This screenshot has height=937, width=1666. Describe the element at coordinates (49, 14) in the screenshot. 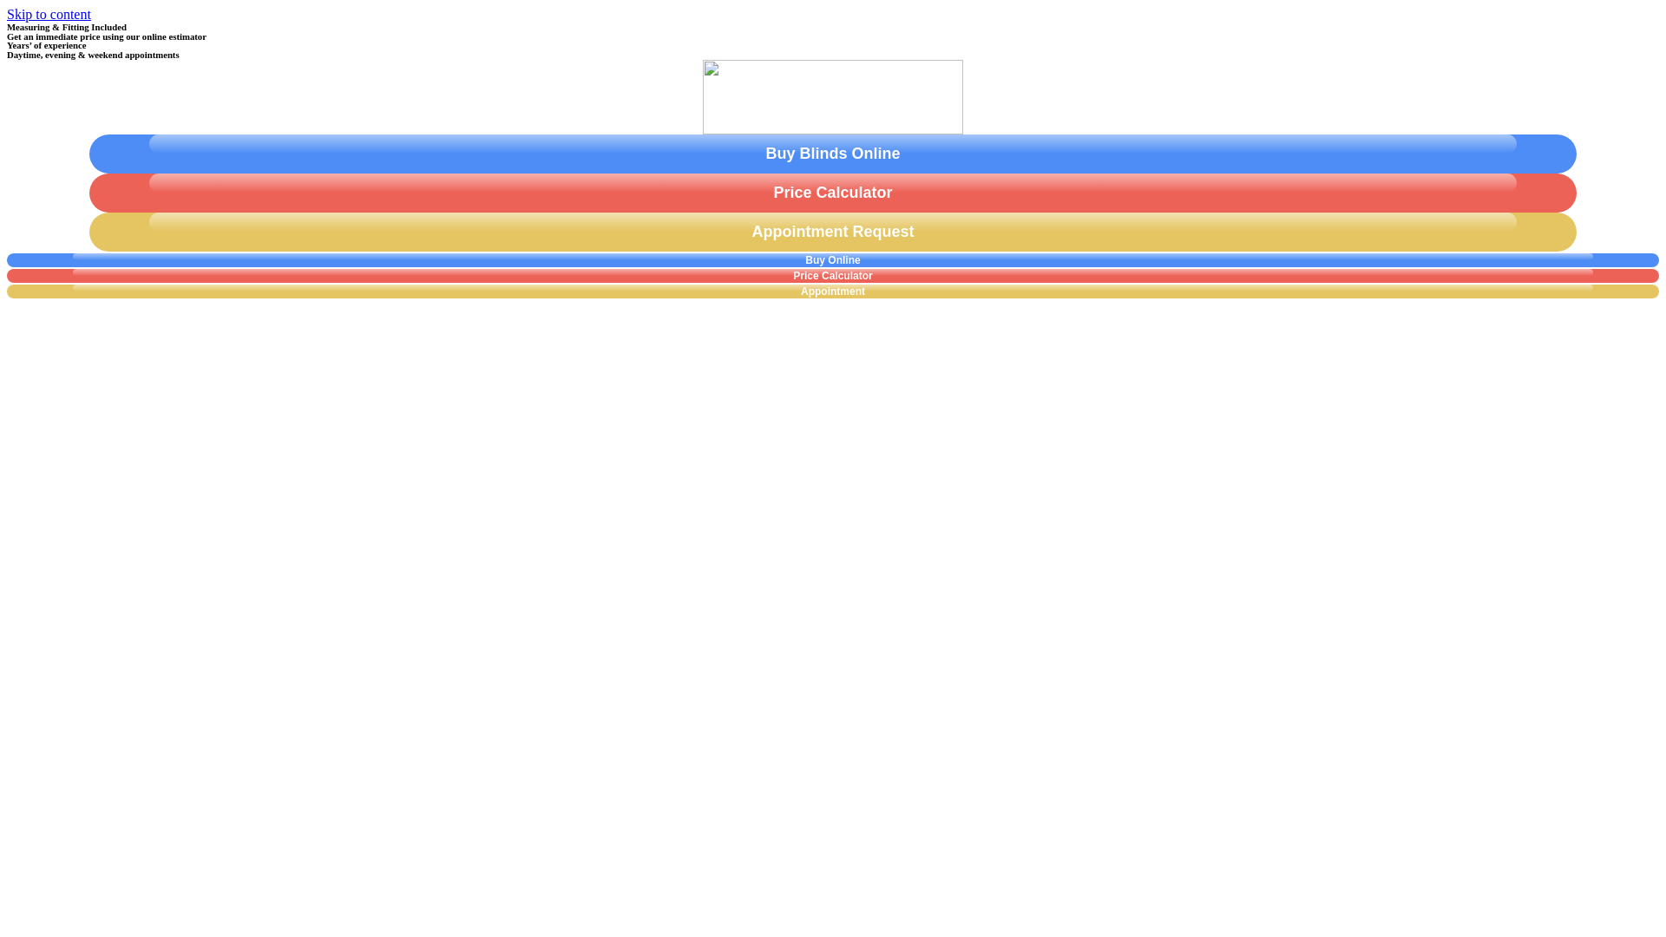

I see `Skip to content` at that location.